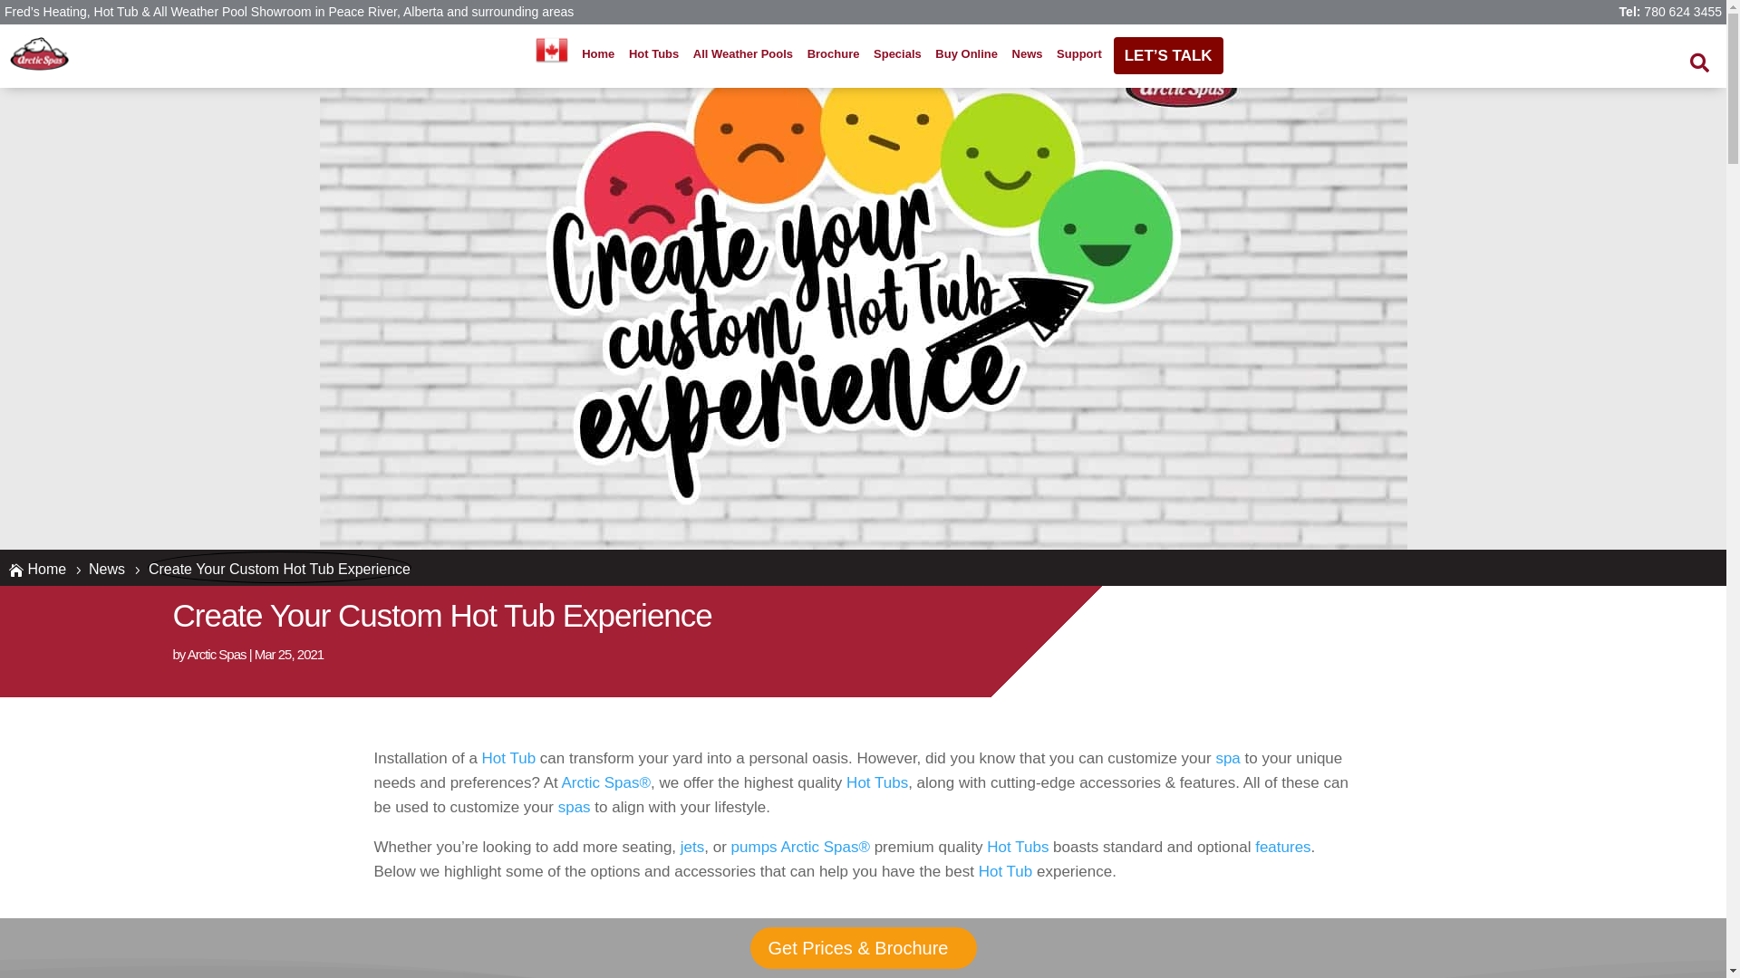 The height and width of the screenshot is (978, 1740). What do you see at coordinates (1283, 848) in the screenshot?
I see `features` at bounding box center [1283, 848].